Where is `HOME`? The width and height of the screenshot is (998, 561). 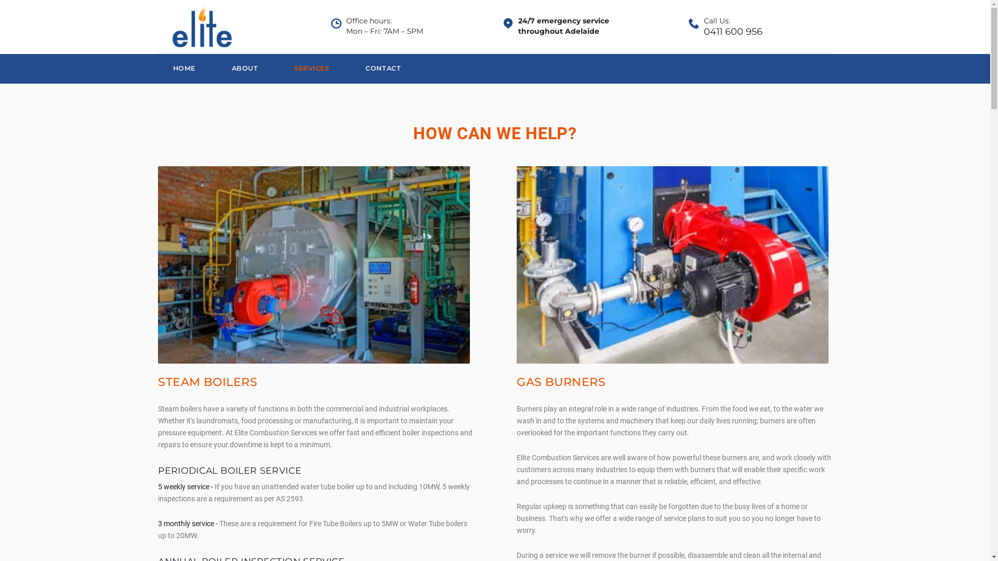 HOME is located at coordinates (187, 69).